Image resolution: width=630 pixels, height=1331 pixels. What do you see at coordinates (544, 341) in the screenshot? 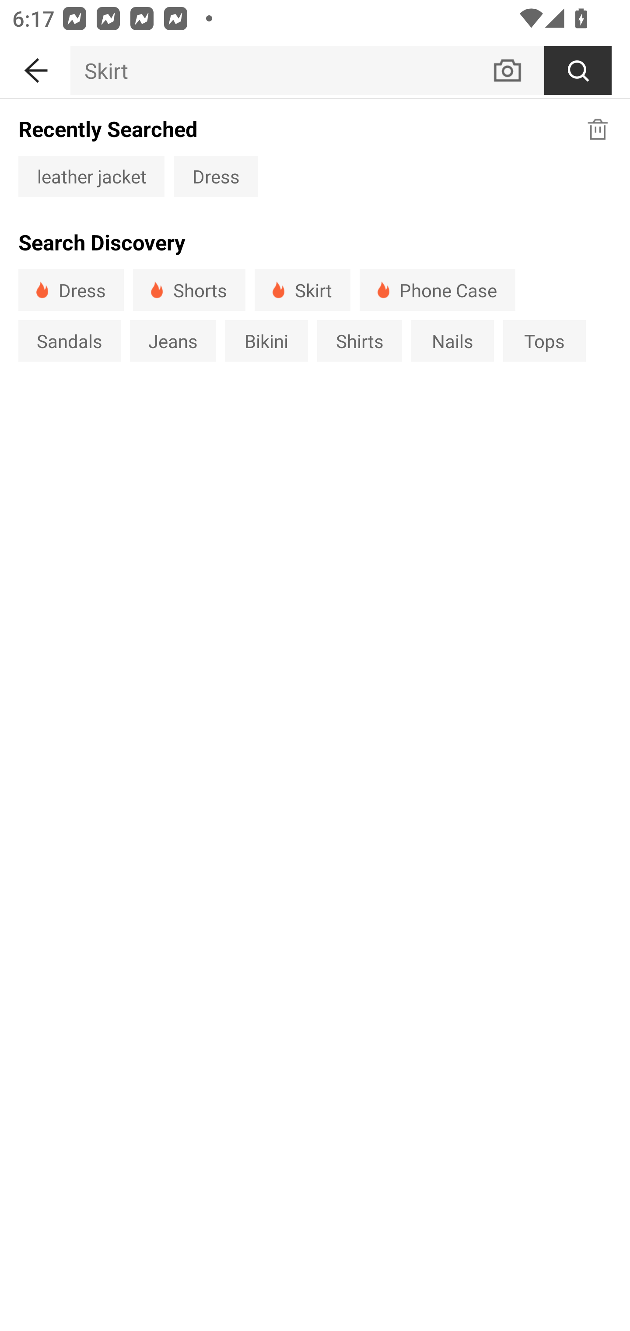
I see `Tops` at bounding box center [544, 341].